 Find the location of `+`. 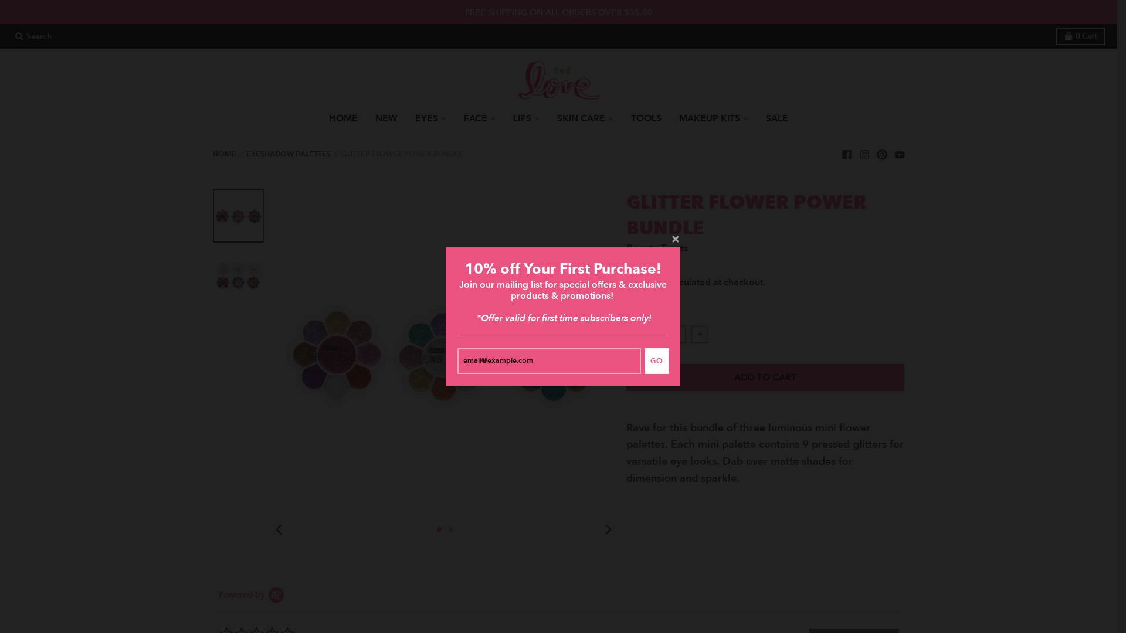

+ is located at coordinates (700, 335).